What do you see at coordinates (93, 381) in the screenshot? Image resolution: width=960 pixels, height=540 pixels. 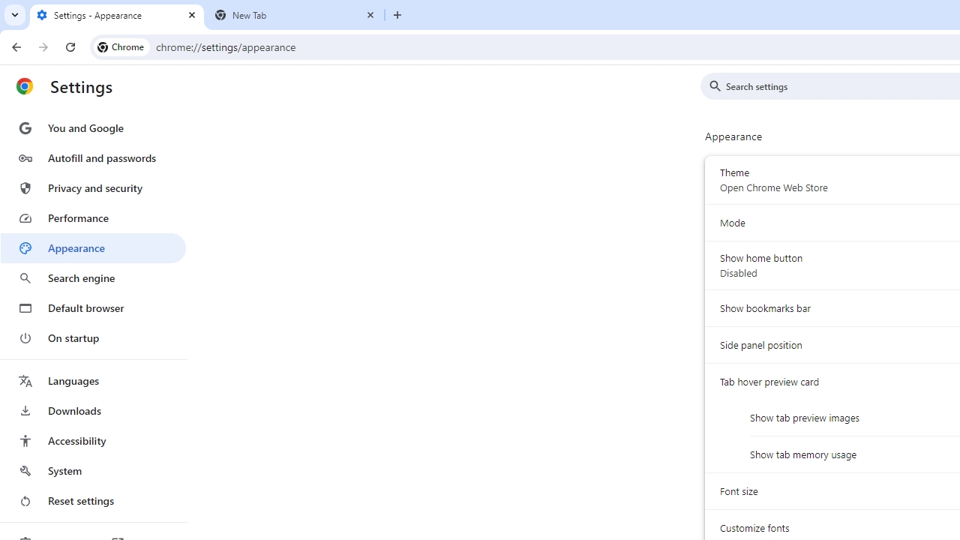 I see `Languages` at bounding box center [93, 381].